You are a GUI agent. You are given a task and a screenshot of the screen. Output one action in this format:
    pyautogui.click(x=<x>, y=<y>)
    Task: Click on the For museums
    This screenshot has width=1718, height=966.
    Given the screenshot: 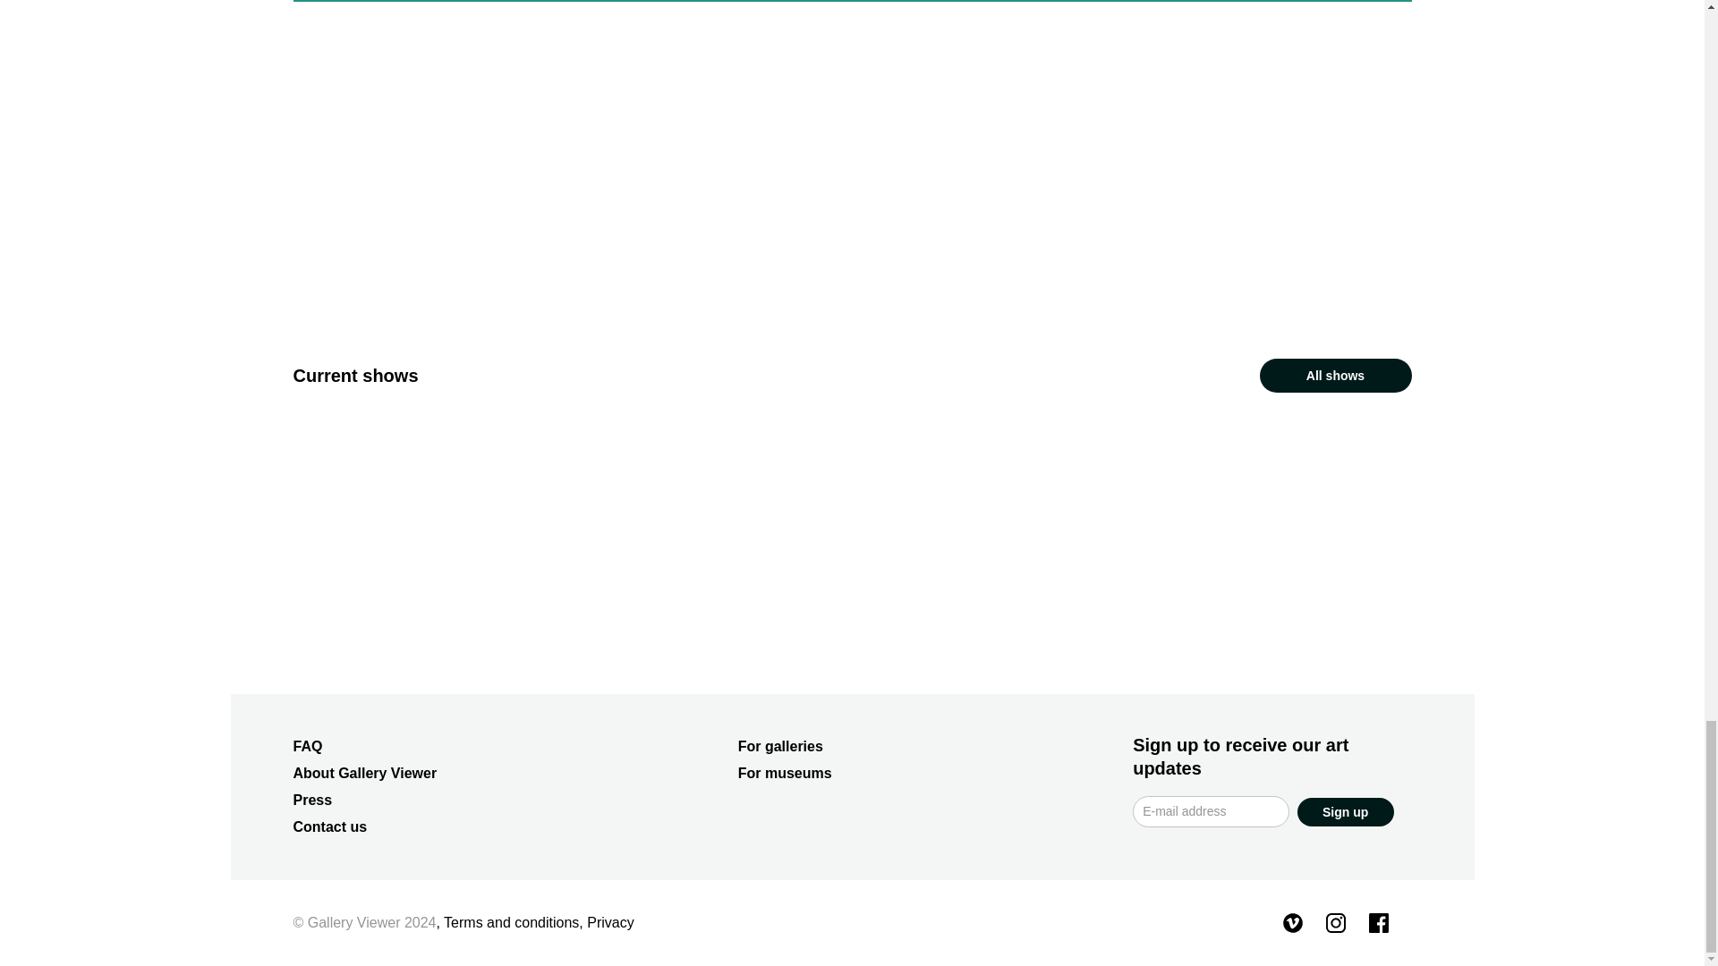 What is the action you would take?
    pyautogui.click(x=785, y=773)
    